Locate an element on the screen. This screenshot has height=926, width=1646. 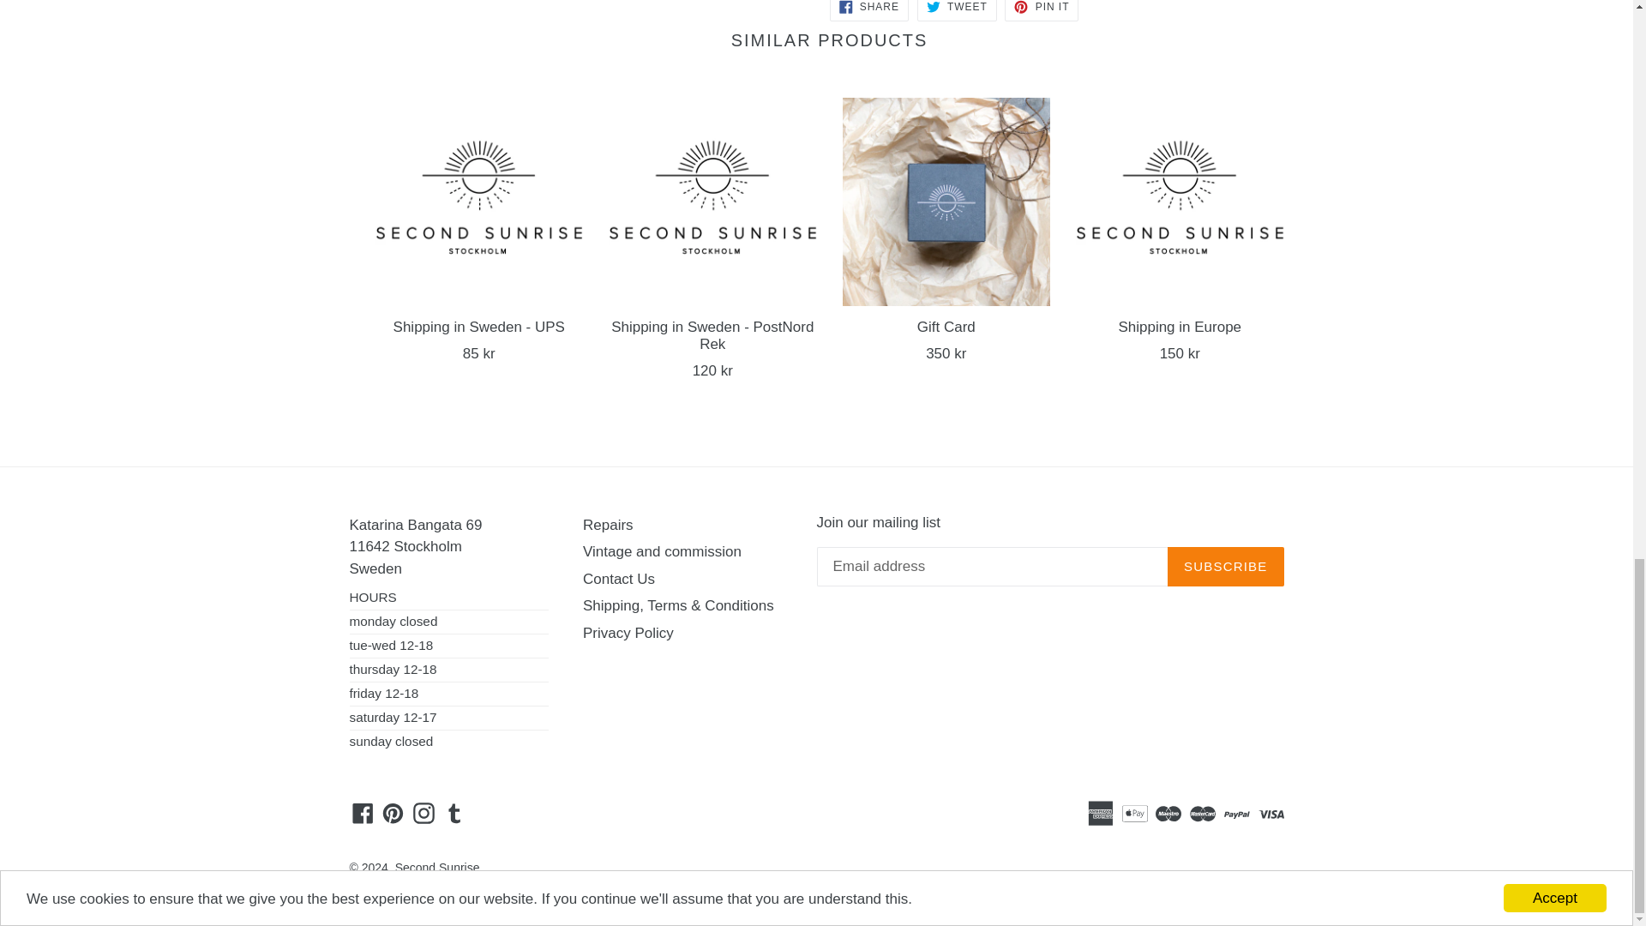
Second Sunrise on Tumblr is located at coordinates (454, 813).